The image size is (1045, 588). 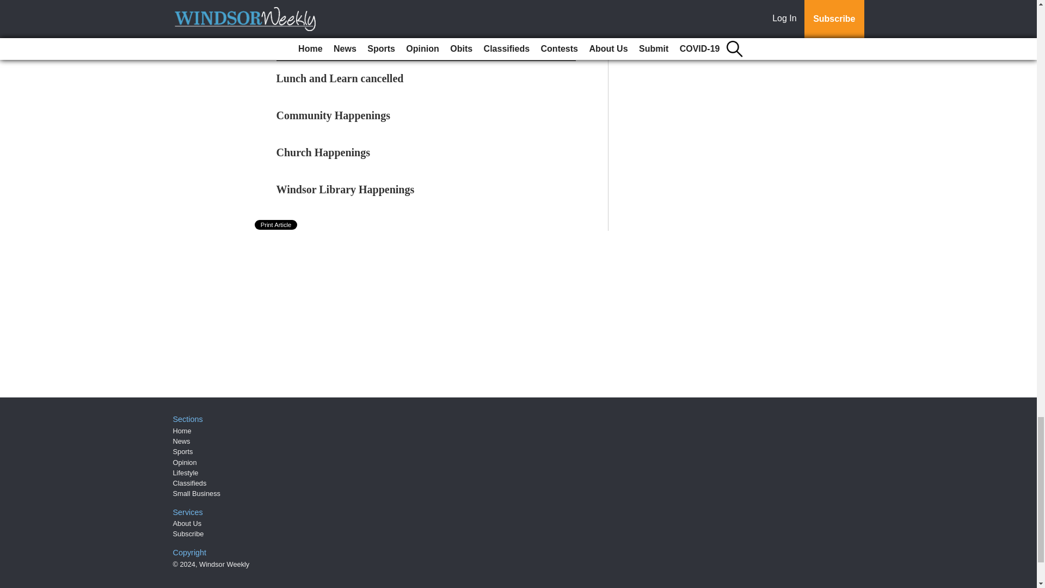 What do you see at coordinates (187, 523) in the screenshot?
I see `About Us` at bounding box center [187, 523].